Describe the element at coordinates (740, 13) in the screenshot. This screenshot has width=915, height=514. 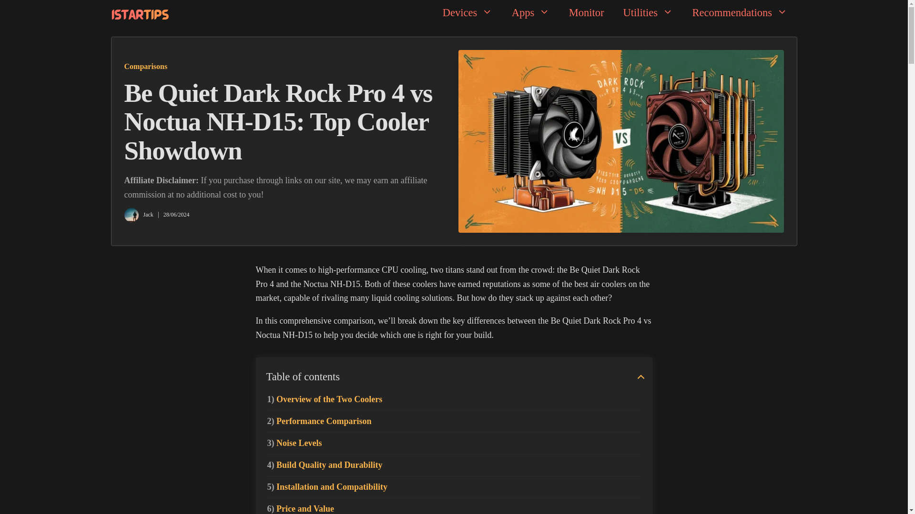
I see `Recommendations` at that location.